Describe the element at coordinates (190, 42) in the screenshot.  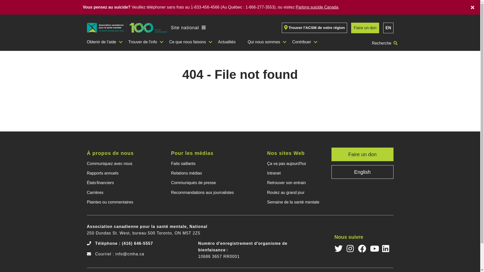
I see `Ce que nous faisons` at that location.